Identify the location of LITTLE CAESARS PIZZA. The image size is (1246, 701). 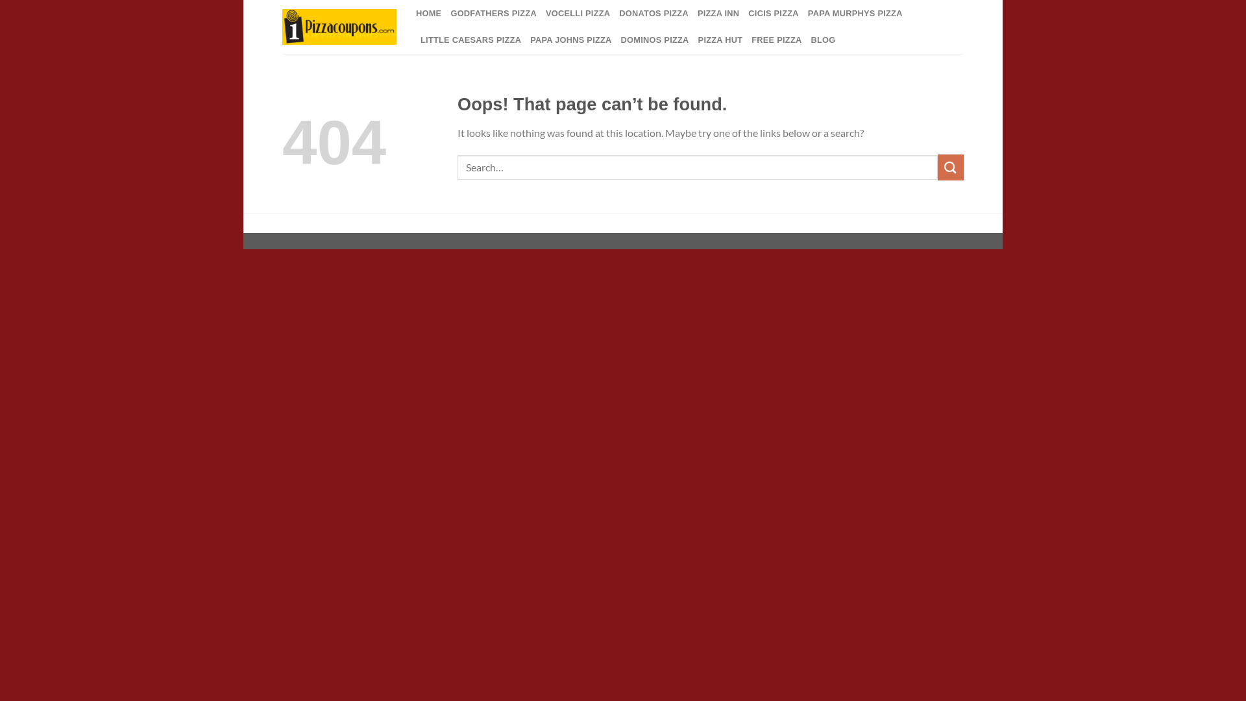
(471, 40).